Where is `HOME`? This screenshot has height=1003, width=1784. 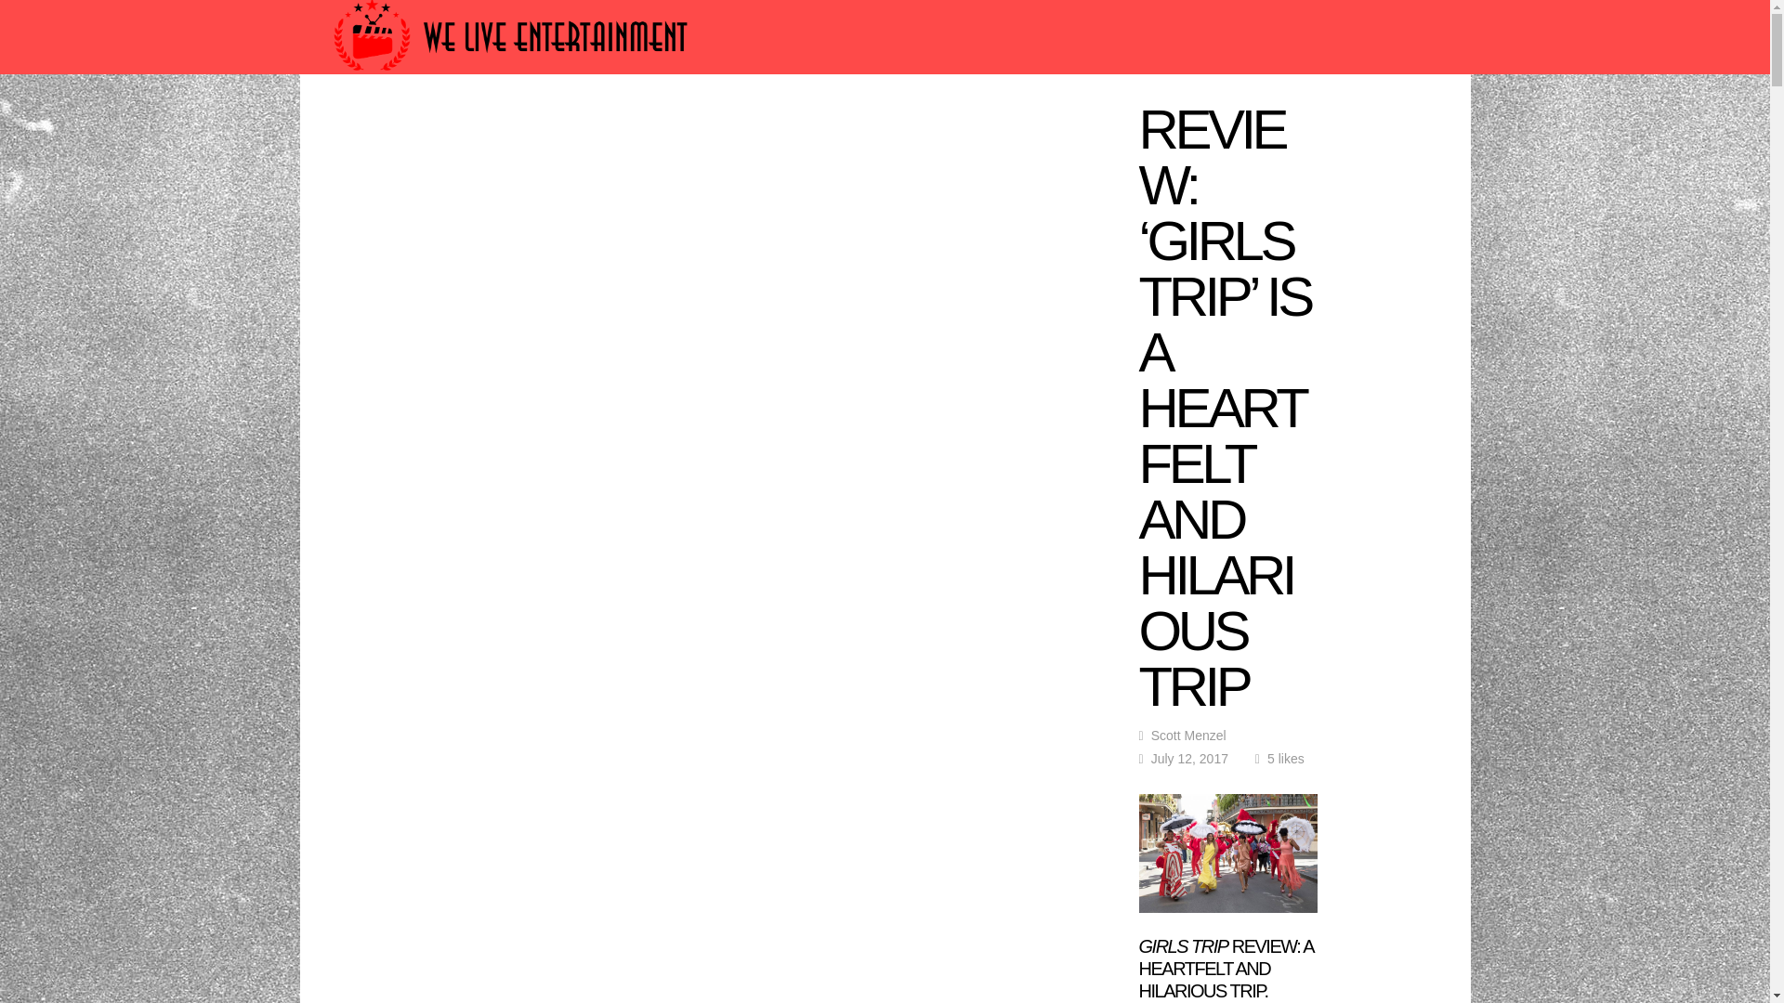
HOME is located at coordinates (398, 126).